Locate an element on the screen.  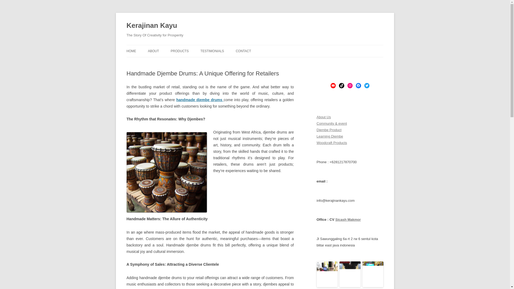
YouTube is located at coordinates (333, 85).